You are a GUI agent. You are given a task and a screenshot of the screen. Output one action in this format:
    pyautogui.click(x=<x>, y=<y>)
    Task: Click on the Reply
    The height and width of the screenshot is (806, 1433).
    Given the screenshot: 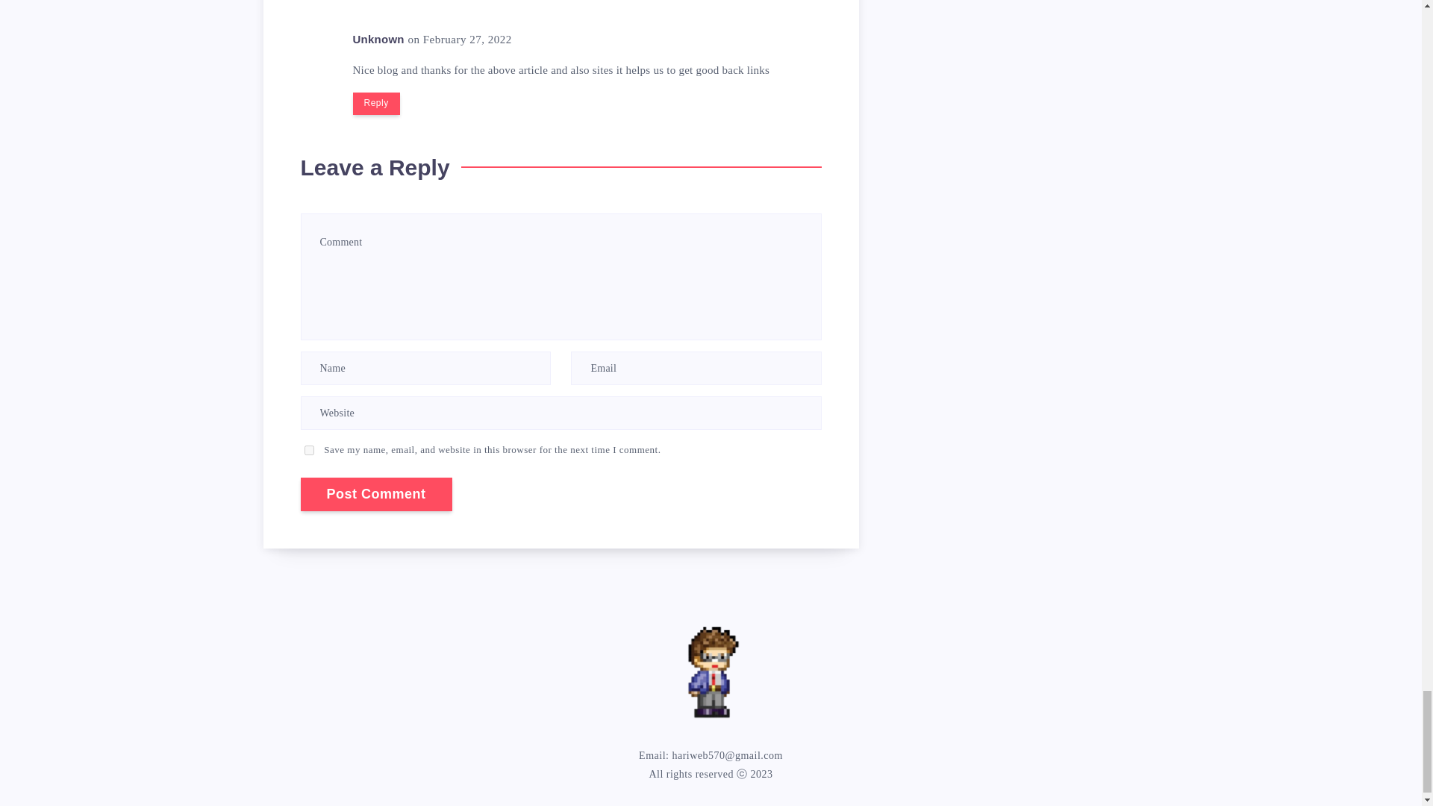 What is the action you would take?
    pyautogui.click(x=376, y=104)
    